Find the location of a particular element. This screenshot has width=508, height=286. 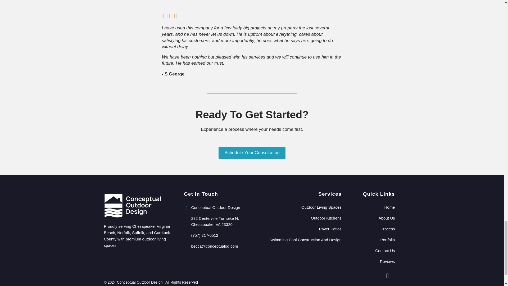

Portfolio is located at coordinates (374, 239).